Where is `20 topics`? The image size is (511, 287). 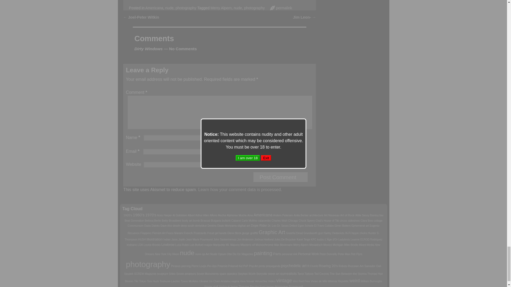 20 topics is located at coordinates (151, 215).